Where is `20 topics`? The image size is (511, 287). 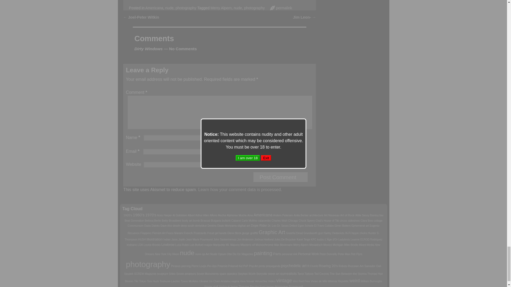 20 topics is located at coordinates (151, 215).